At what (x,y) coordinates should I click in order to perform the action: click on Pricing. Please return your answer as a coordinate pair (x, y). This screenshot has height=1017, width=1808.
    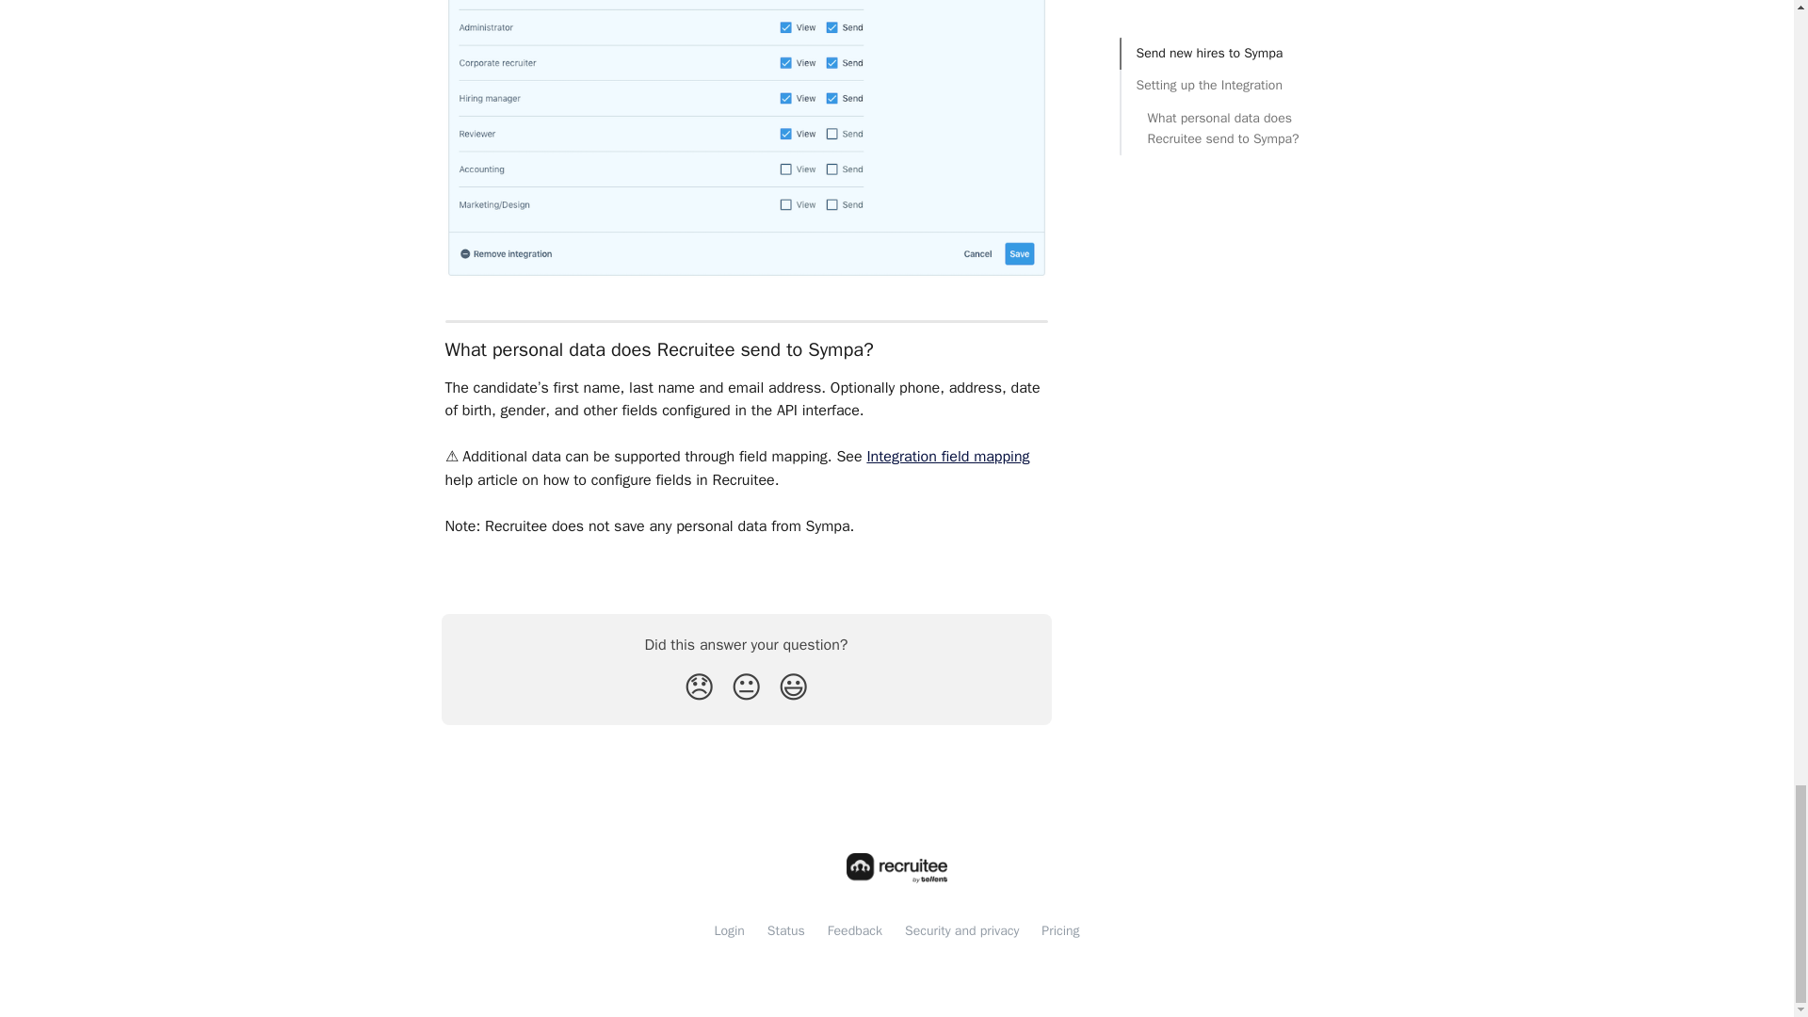
    Looking at the image, I should click on (1060, 930).